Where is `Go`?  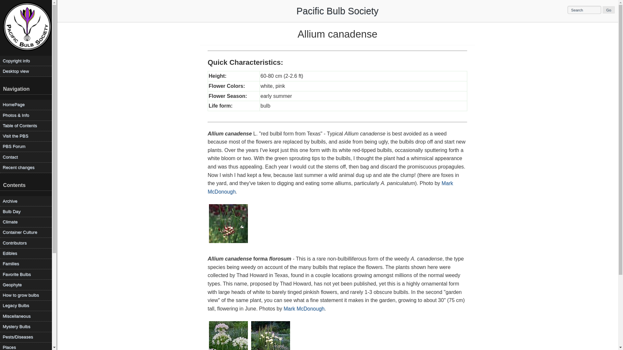 Go is located at coordinates (609, 10).